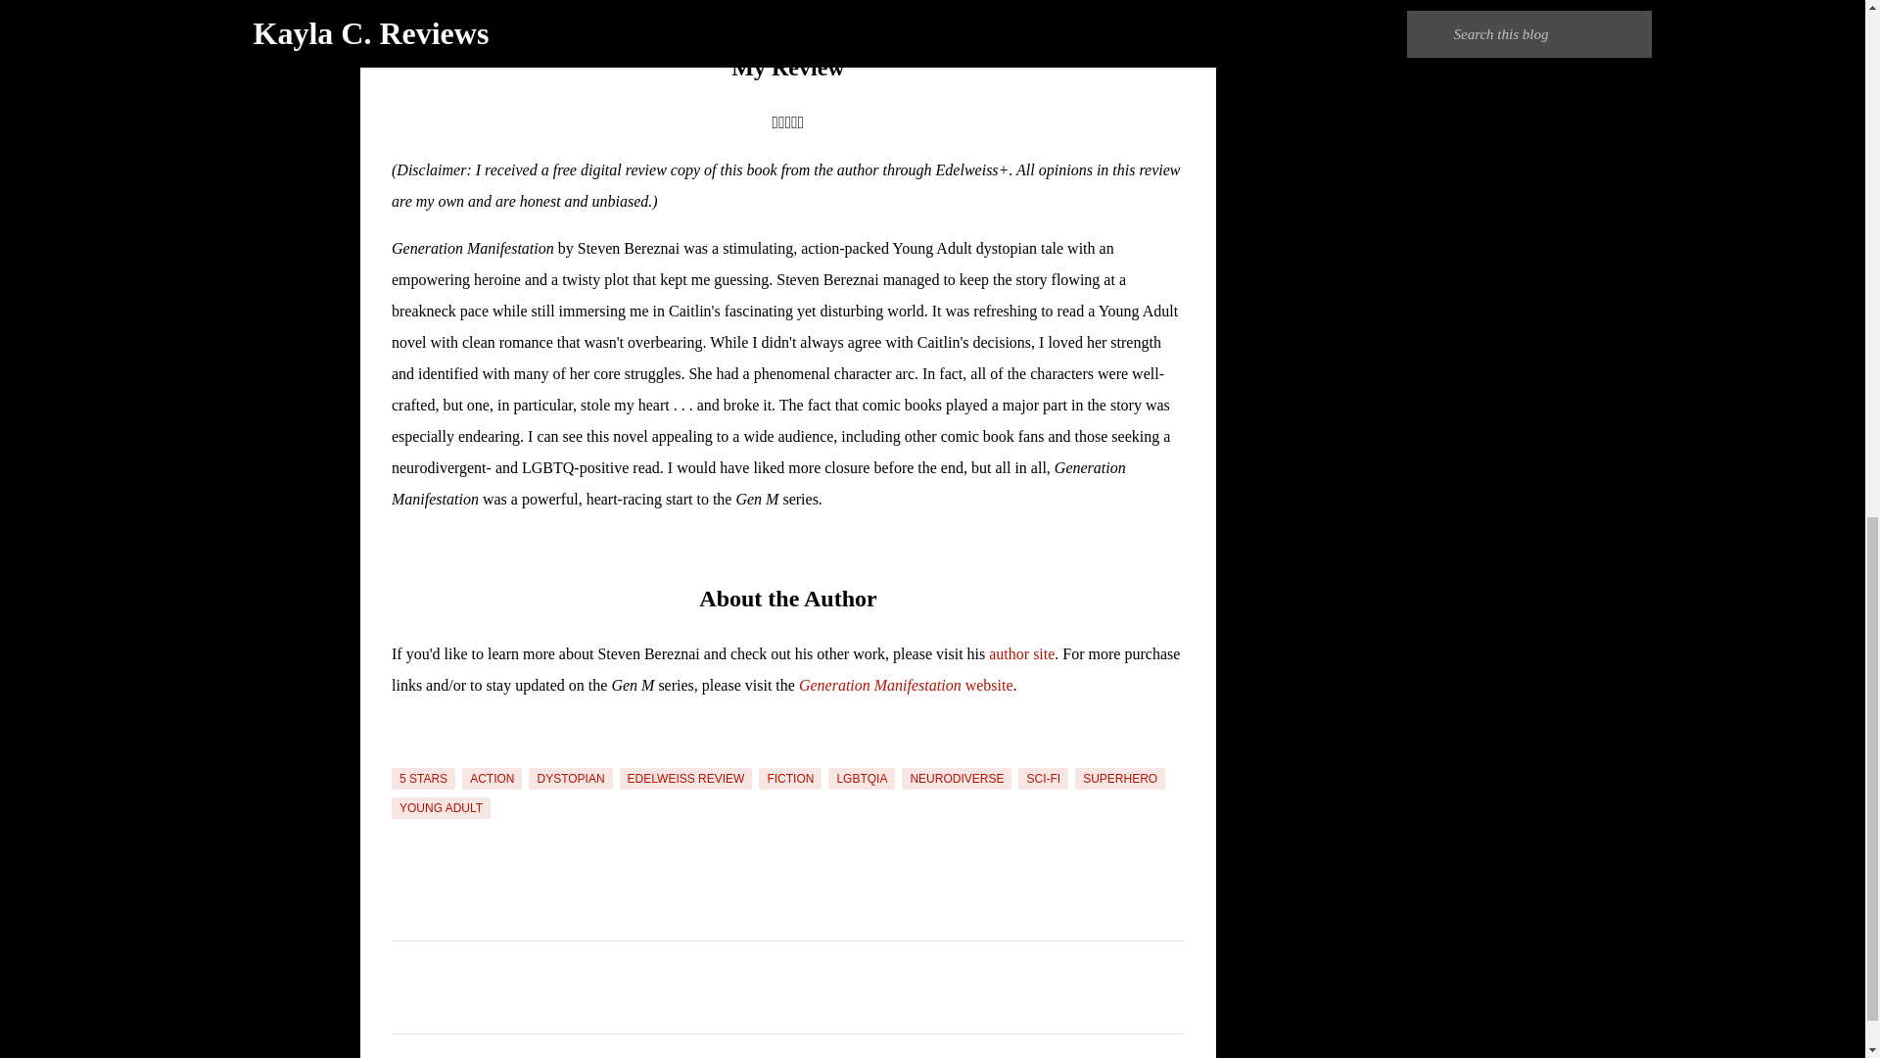 This screenshot has width=1880, height=1058. I want to click on SCI-FI, so click(1043, 778).